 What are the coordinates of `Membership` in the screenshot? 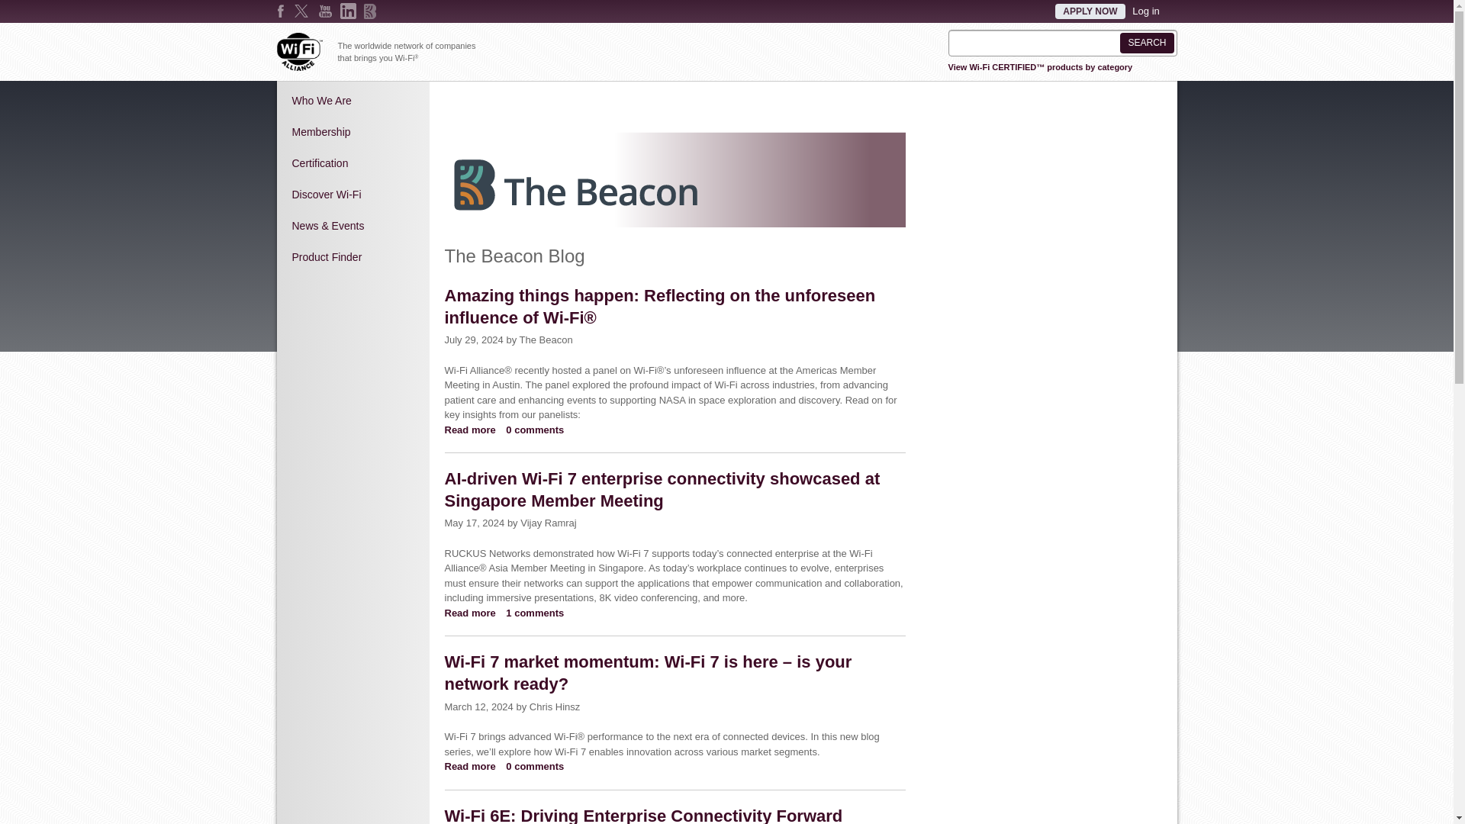 It's located at (353, 132).